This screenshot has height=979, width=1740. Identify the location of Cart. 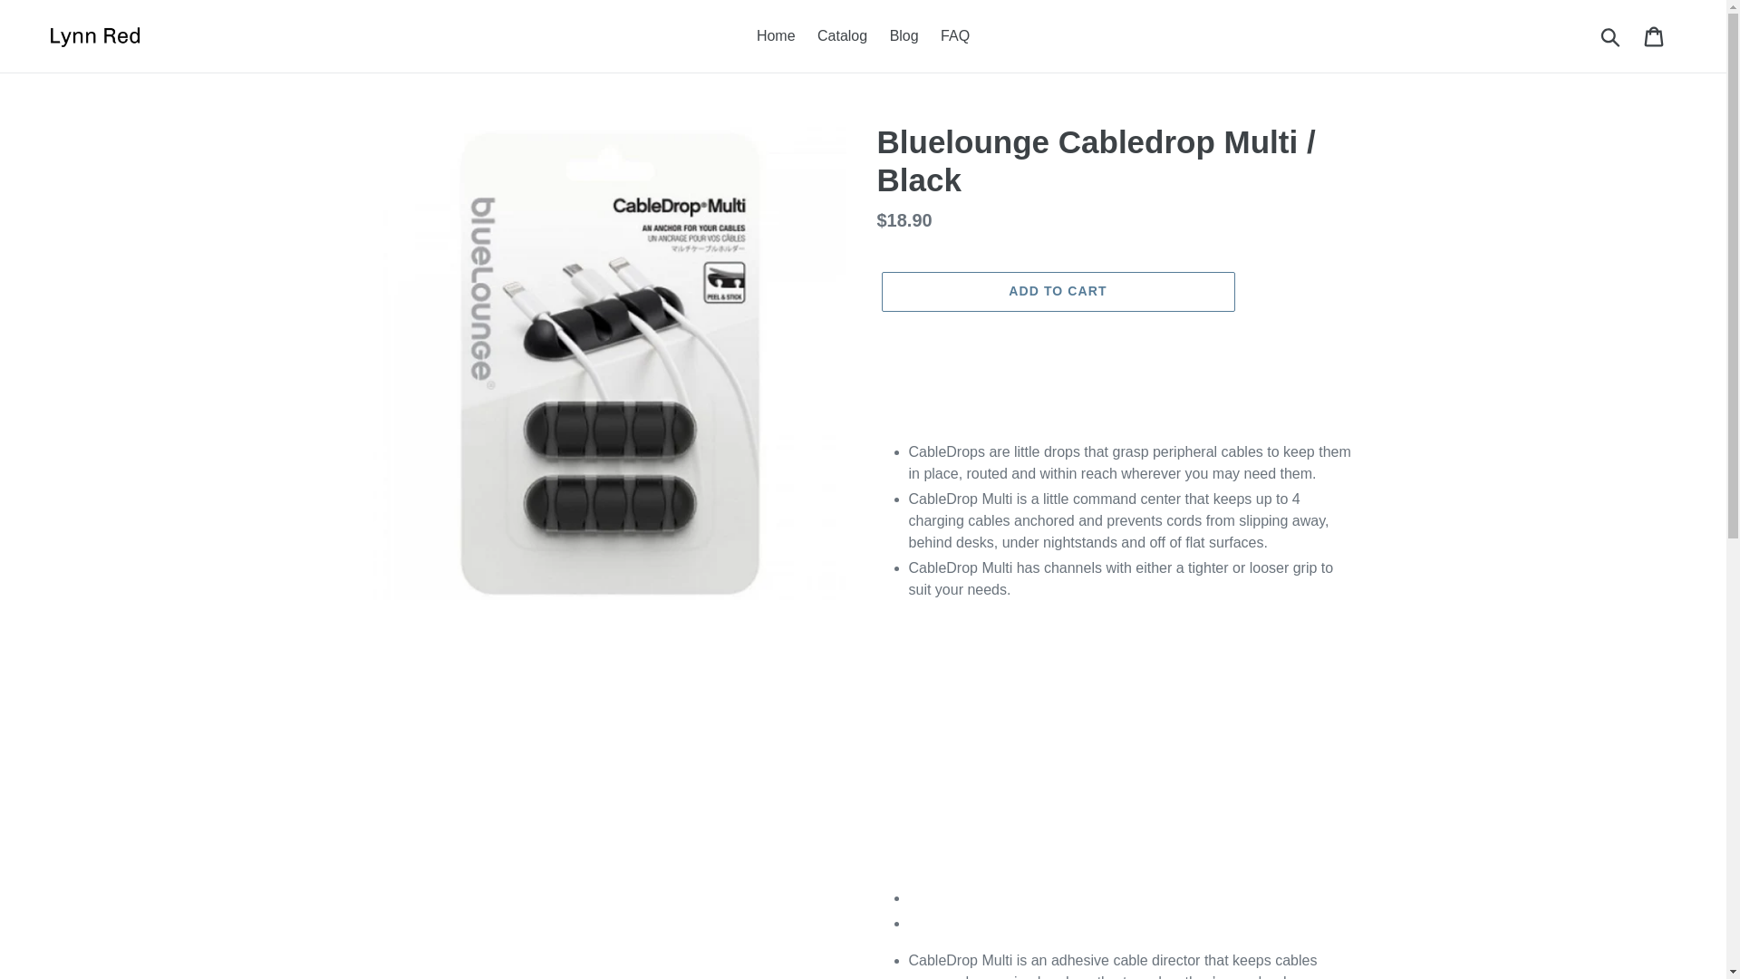
(1655, 36).